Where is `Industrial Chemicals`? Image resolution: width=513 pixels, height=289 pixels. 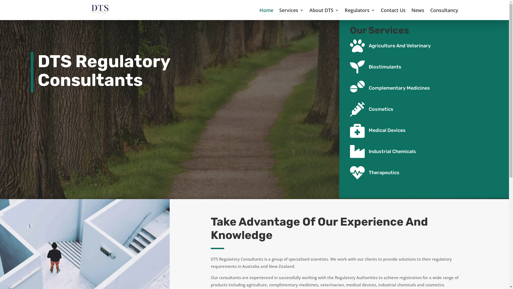 Industrial Chemicals is located at coordinates (392, 151).